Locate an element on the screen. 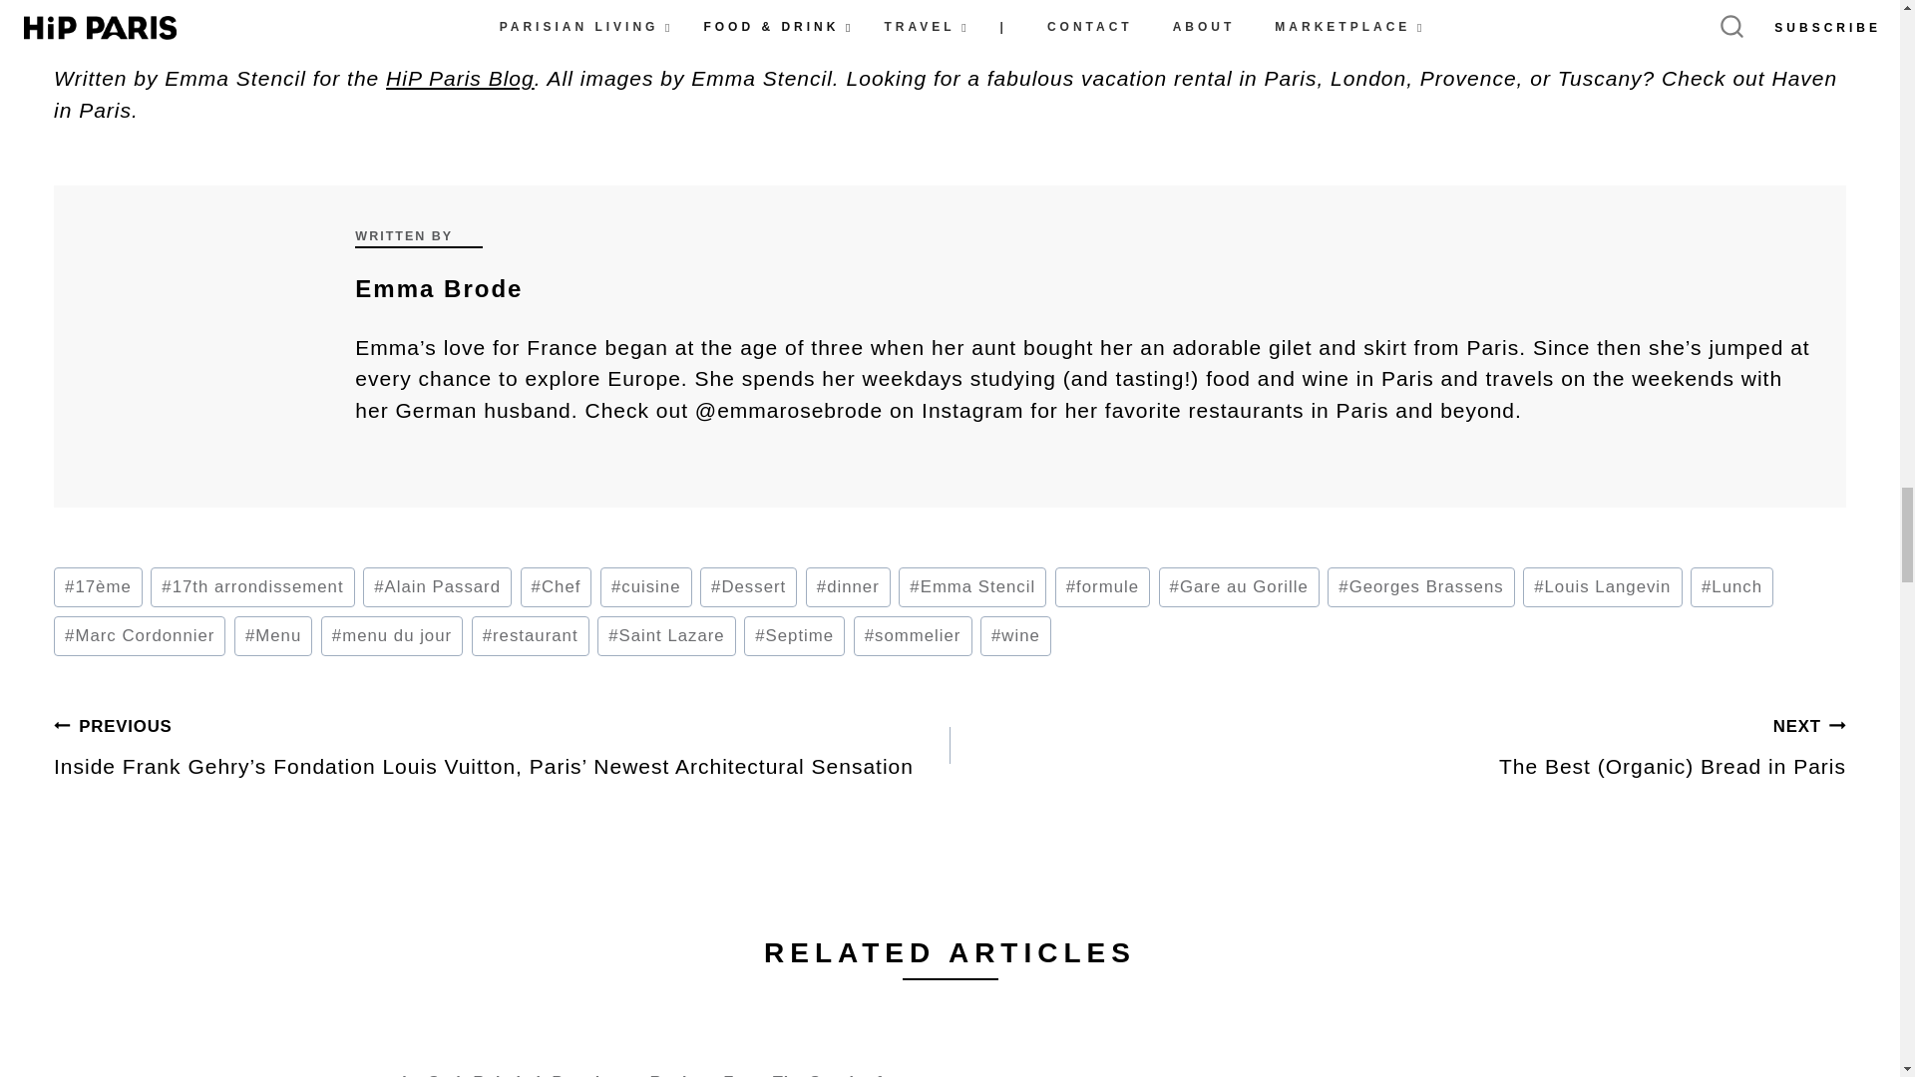 The width and height of the screenshot is (1915, 1077). Lunch is located at coordinates (1731, 588).